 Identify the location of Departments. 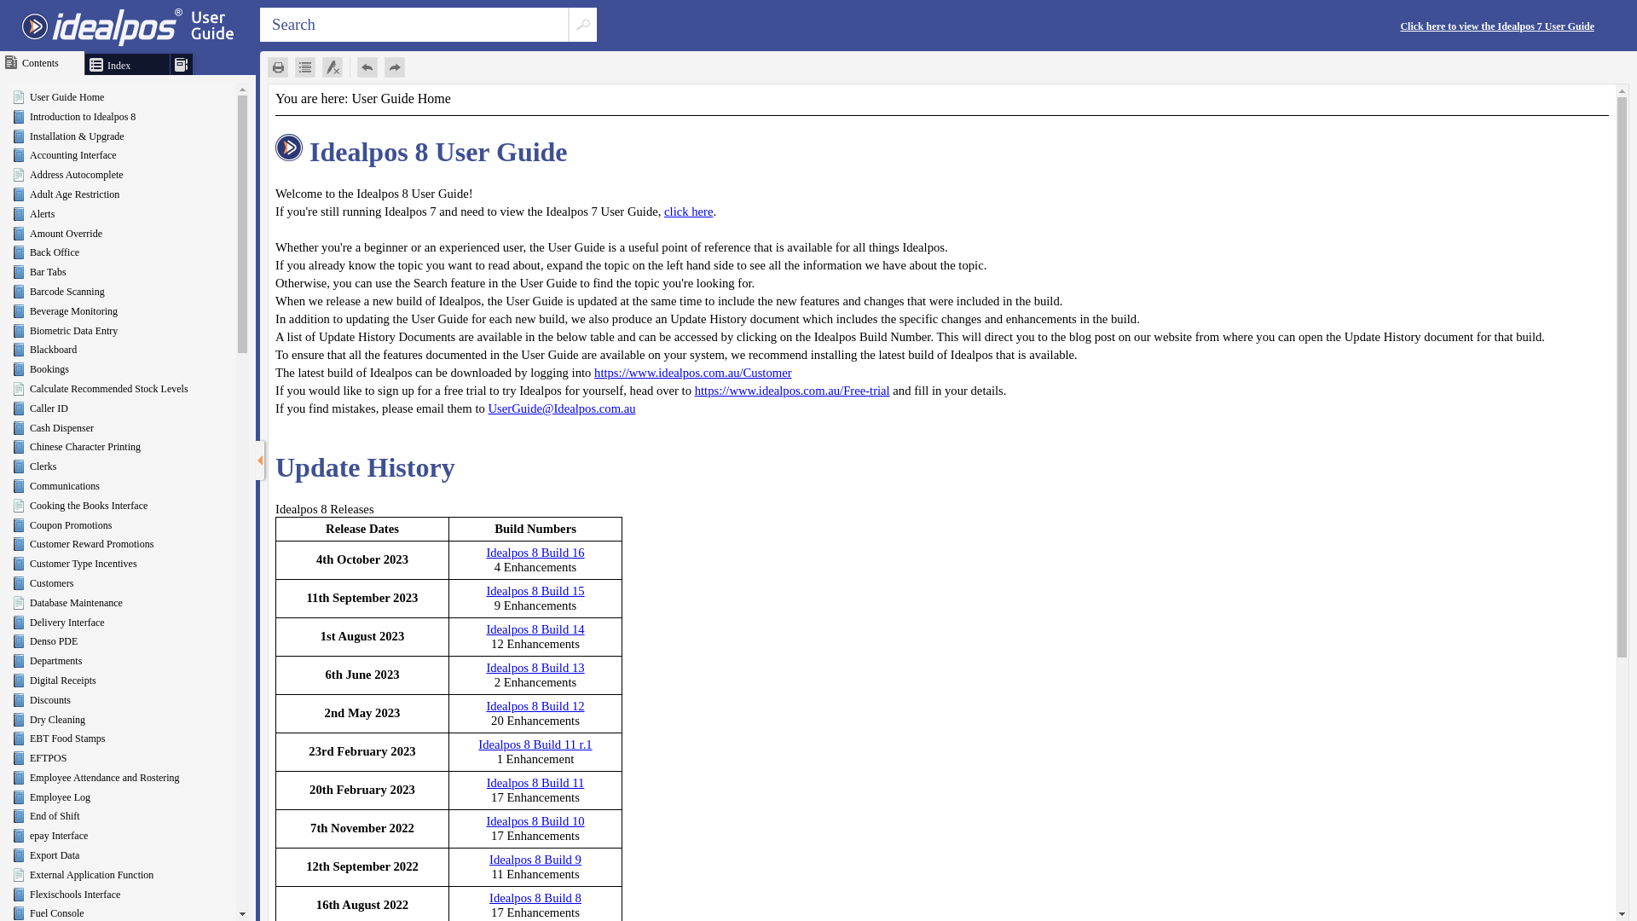
(56, 661).